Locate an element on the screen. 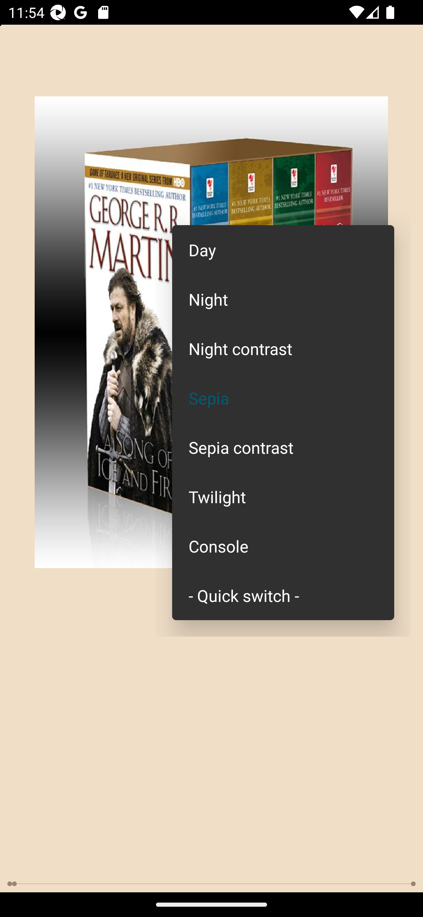 The height and width of the screenshot is (917, 423). Night contrast is located at coordinates (283, 348).